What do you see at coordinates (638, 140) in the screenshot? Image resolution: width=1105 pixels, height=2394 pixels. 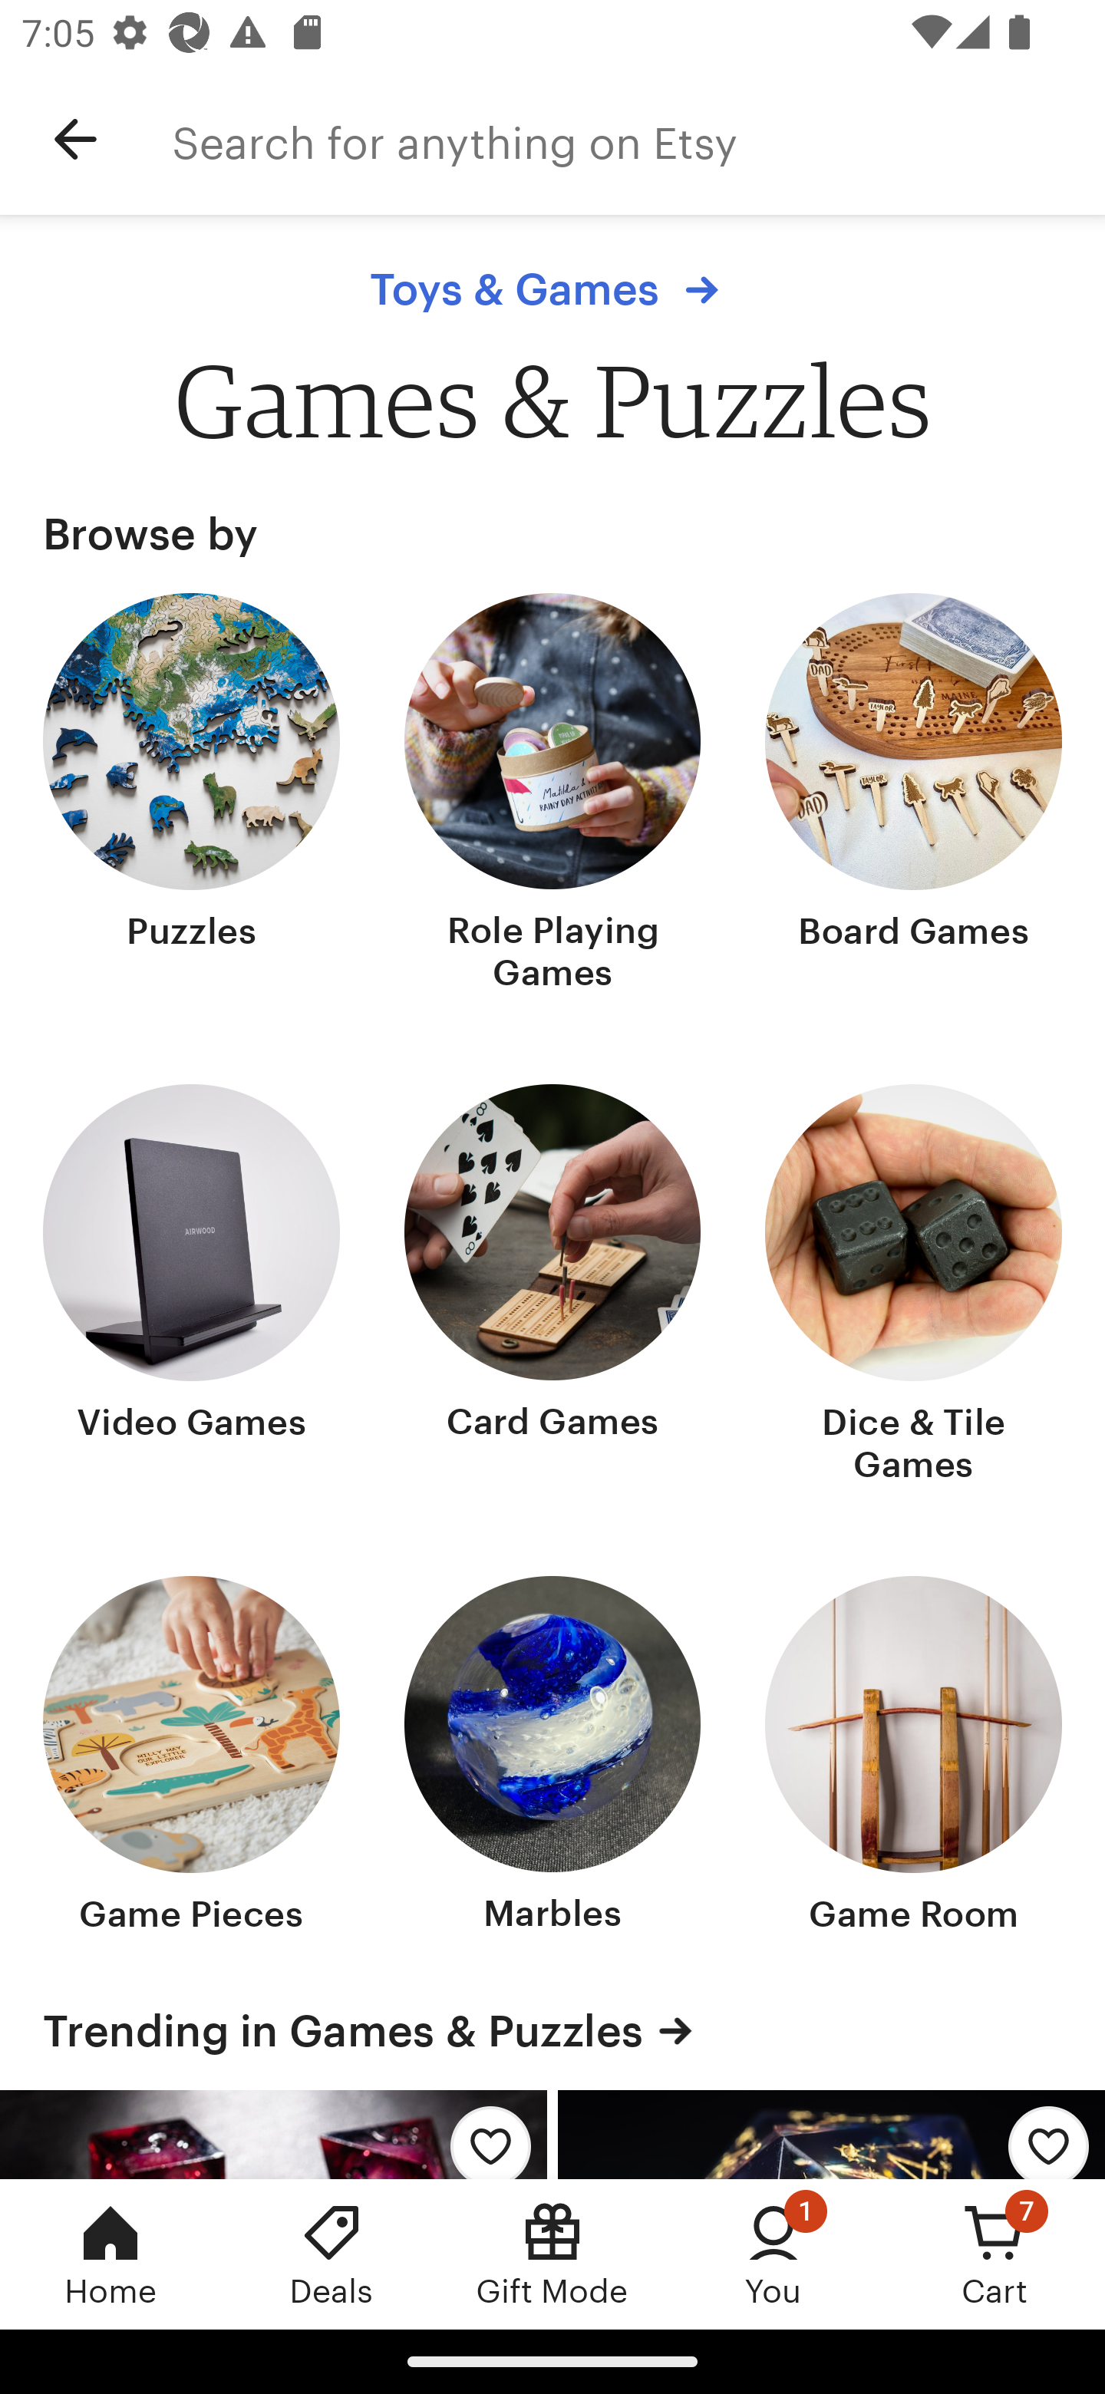 I see `Search for anything on Etsy` at bounding box center [638, 140].